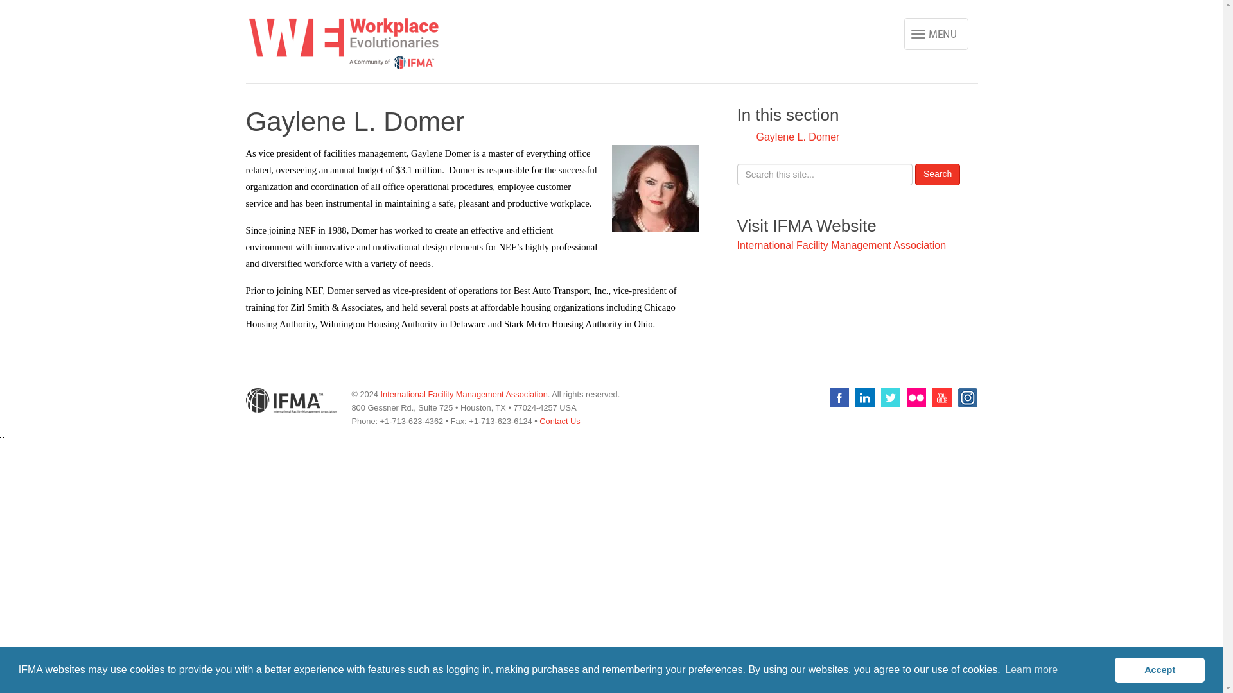  What do you see at coordinates (967, 398) in the screenshot?
I see `Instagram` at bounding box center [967, 398].